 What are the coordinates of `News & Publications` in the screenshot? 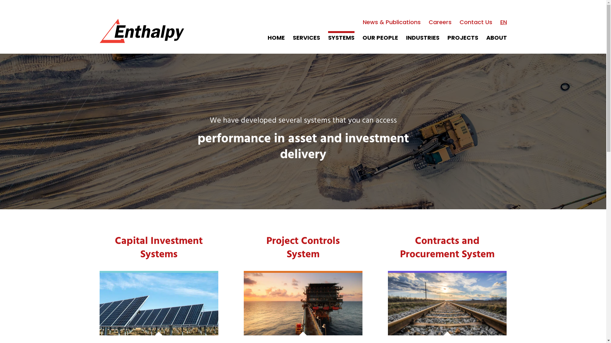 It's located at (392, 22).